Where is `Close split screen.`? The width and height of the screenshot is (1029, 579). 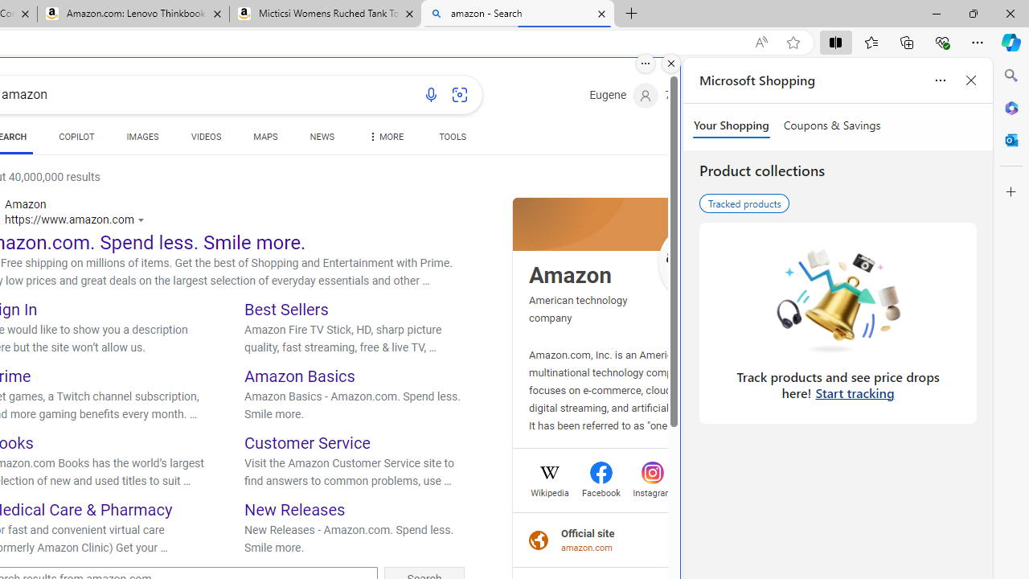
Close split screen. is located at coordinates (671, 64).